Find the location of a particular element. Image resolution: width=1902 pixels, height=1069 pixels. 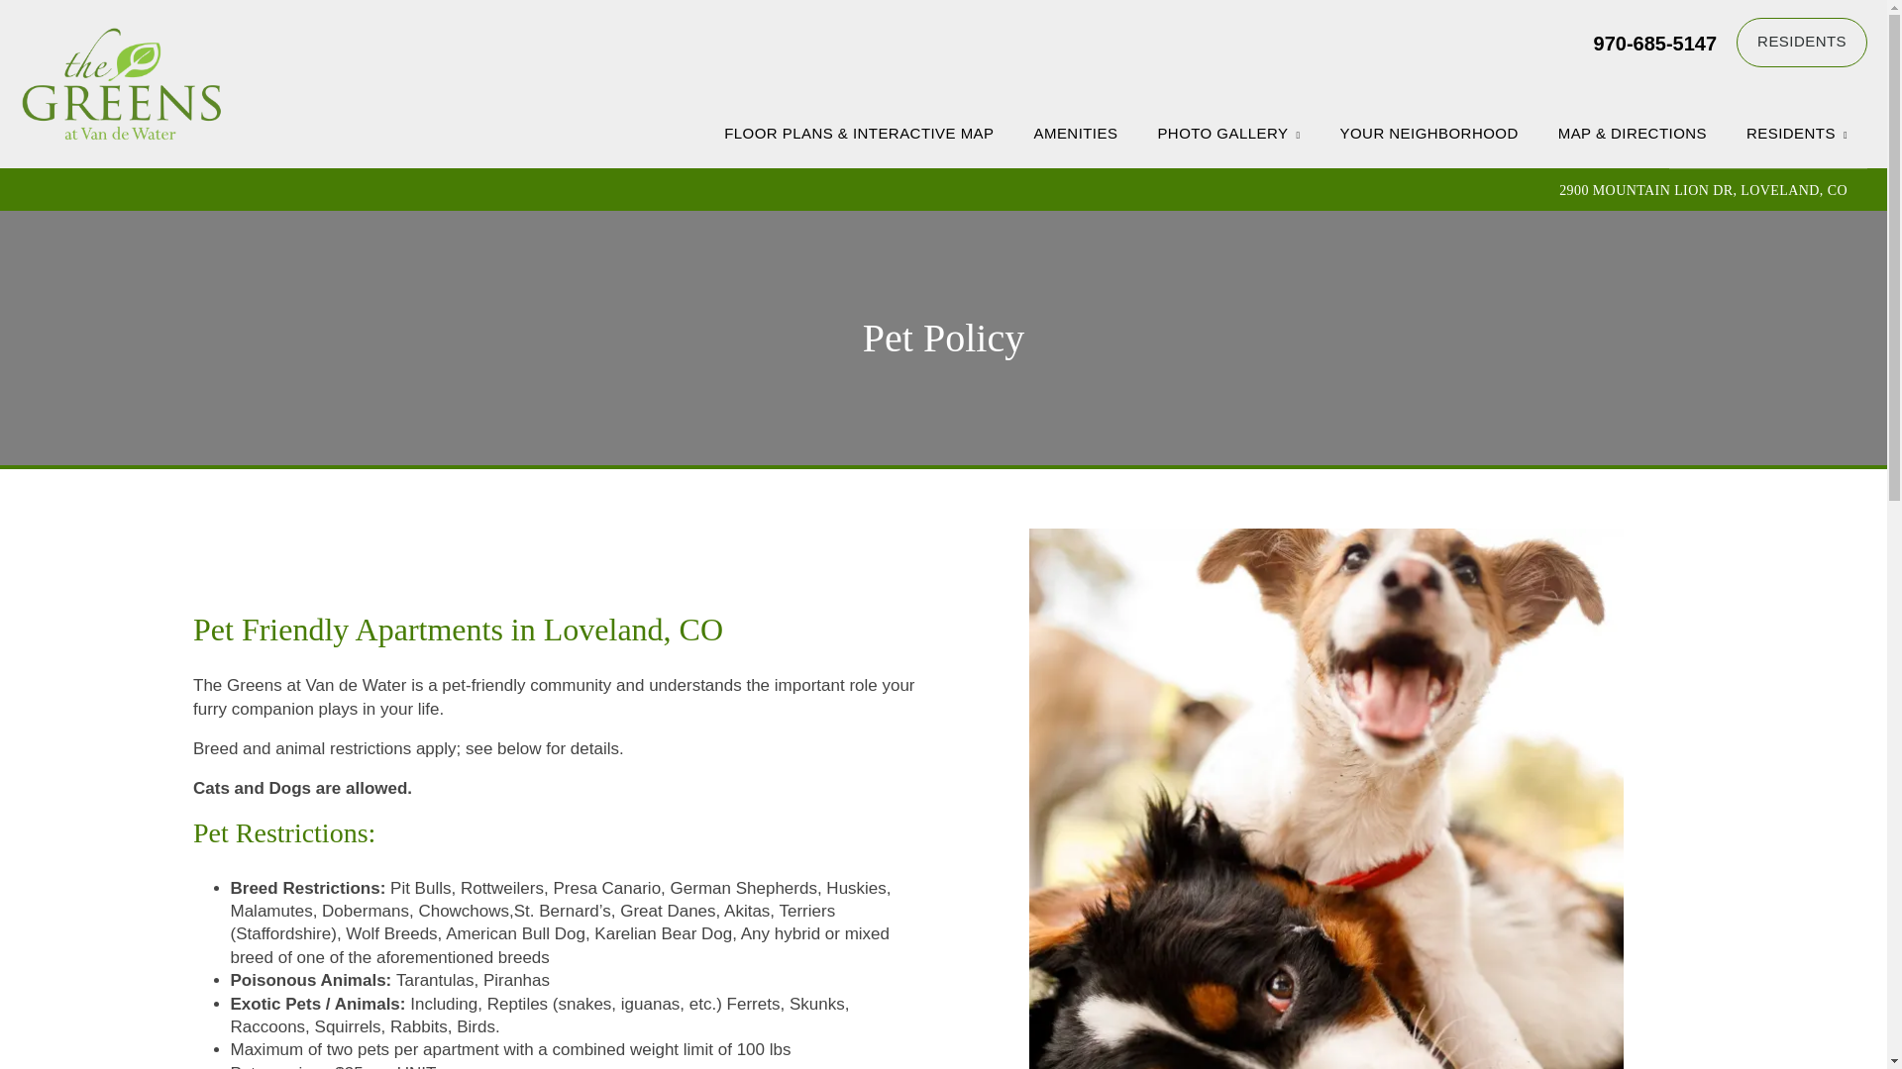

970-685-5147 is located at coordinates (1654, 42).